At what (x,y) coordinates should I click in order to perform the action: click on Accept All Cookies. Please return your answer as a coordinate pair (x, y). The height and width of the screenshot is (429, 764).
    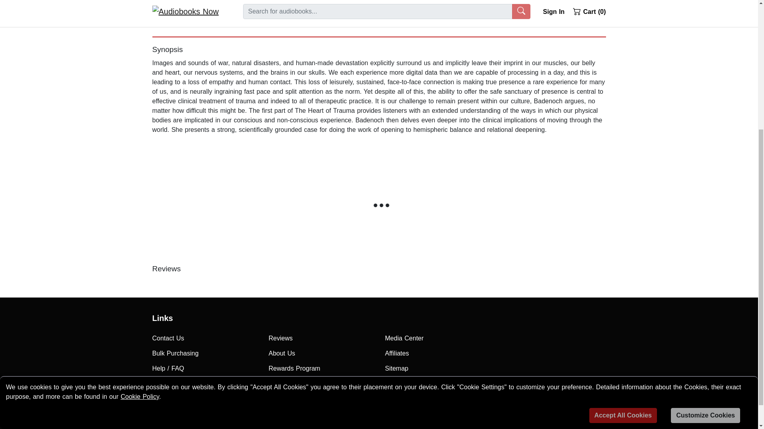
    Looking at the image, I should click on (623, 223).